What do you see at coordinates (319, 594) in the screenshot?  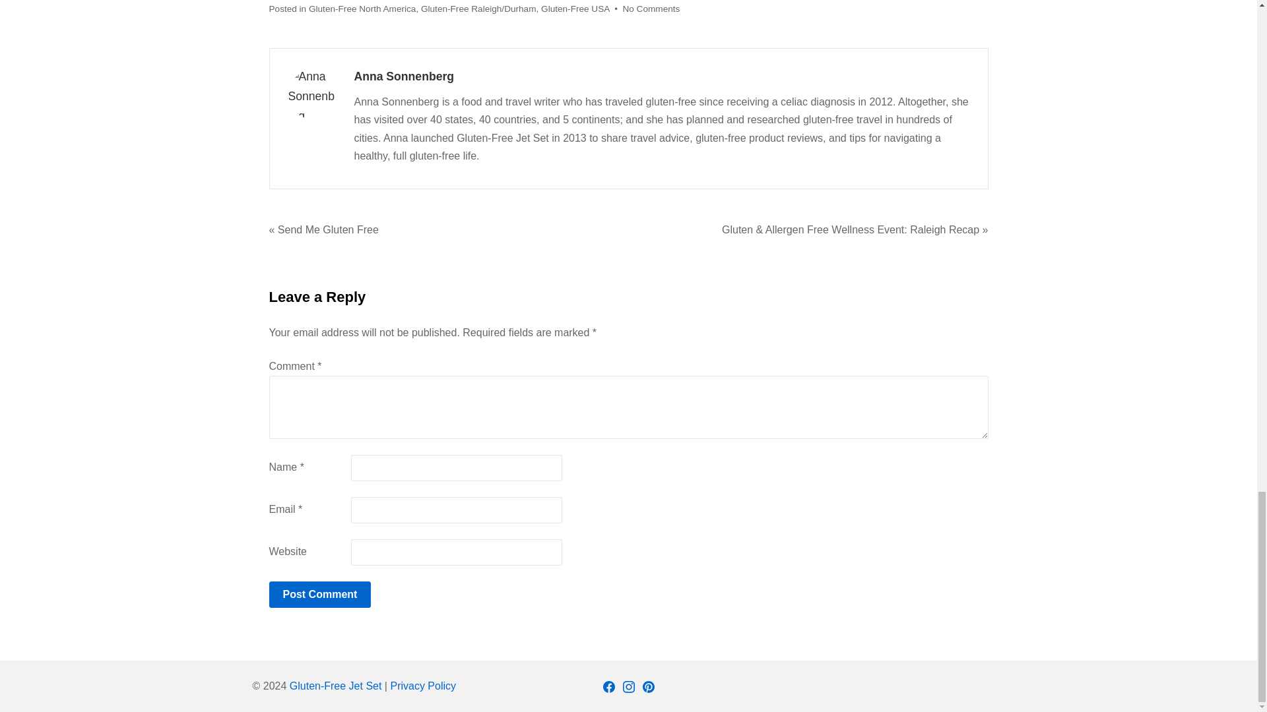 I see `Post Comment` at bounding box center [319, 594].